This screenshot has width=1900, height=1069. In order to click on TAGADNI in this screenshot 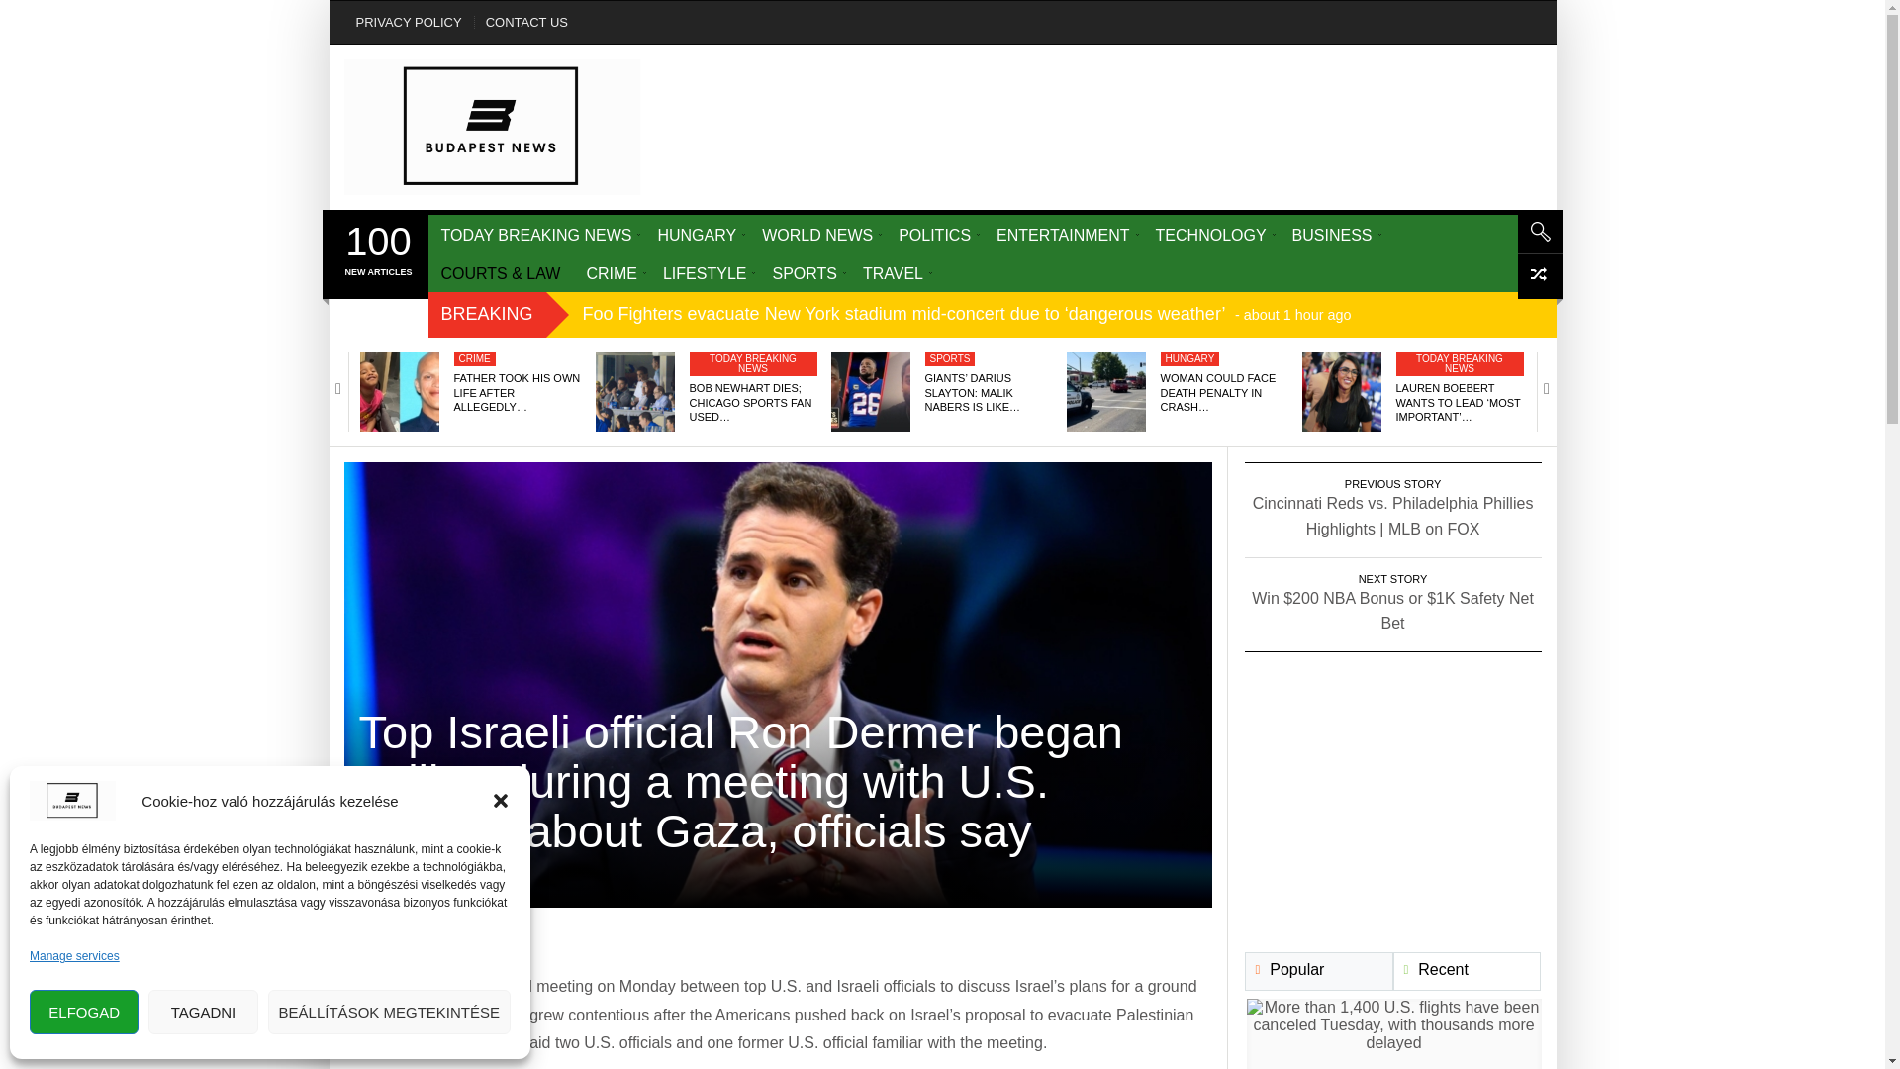, I will do `click(202, 1012)`.